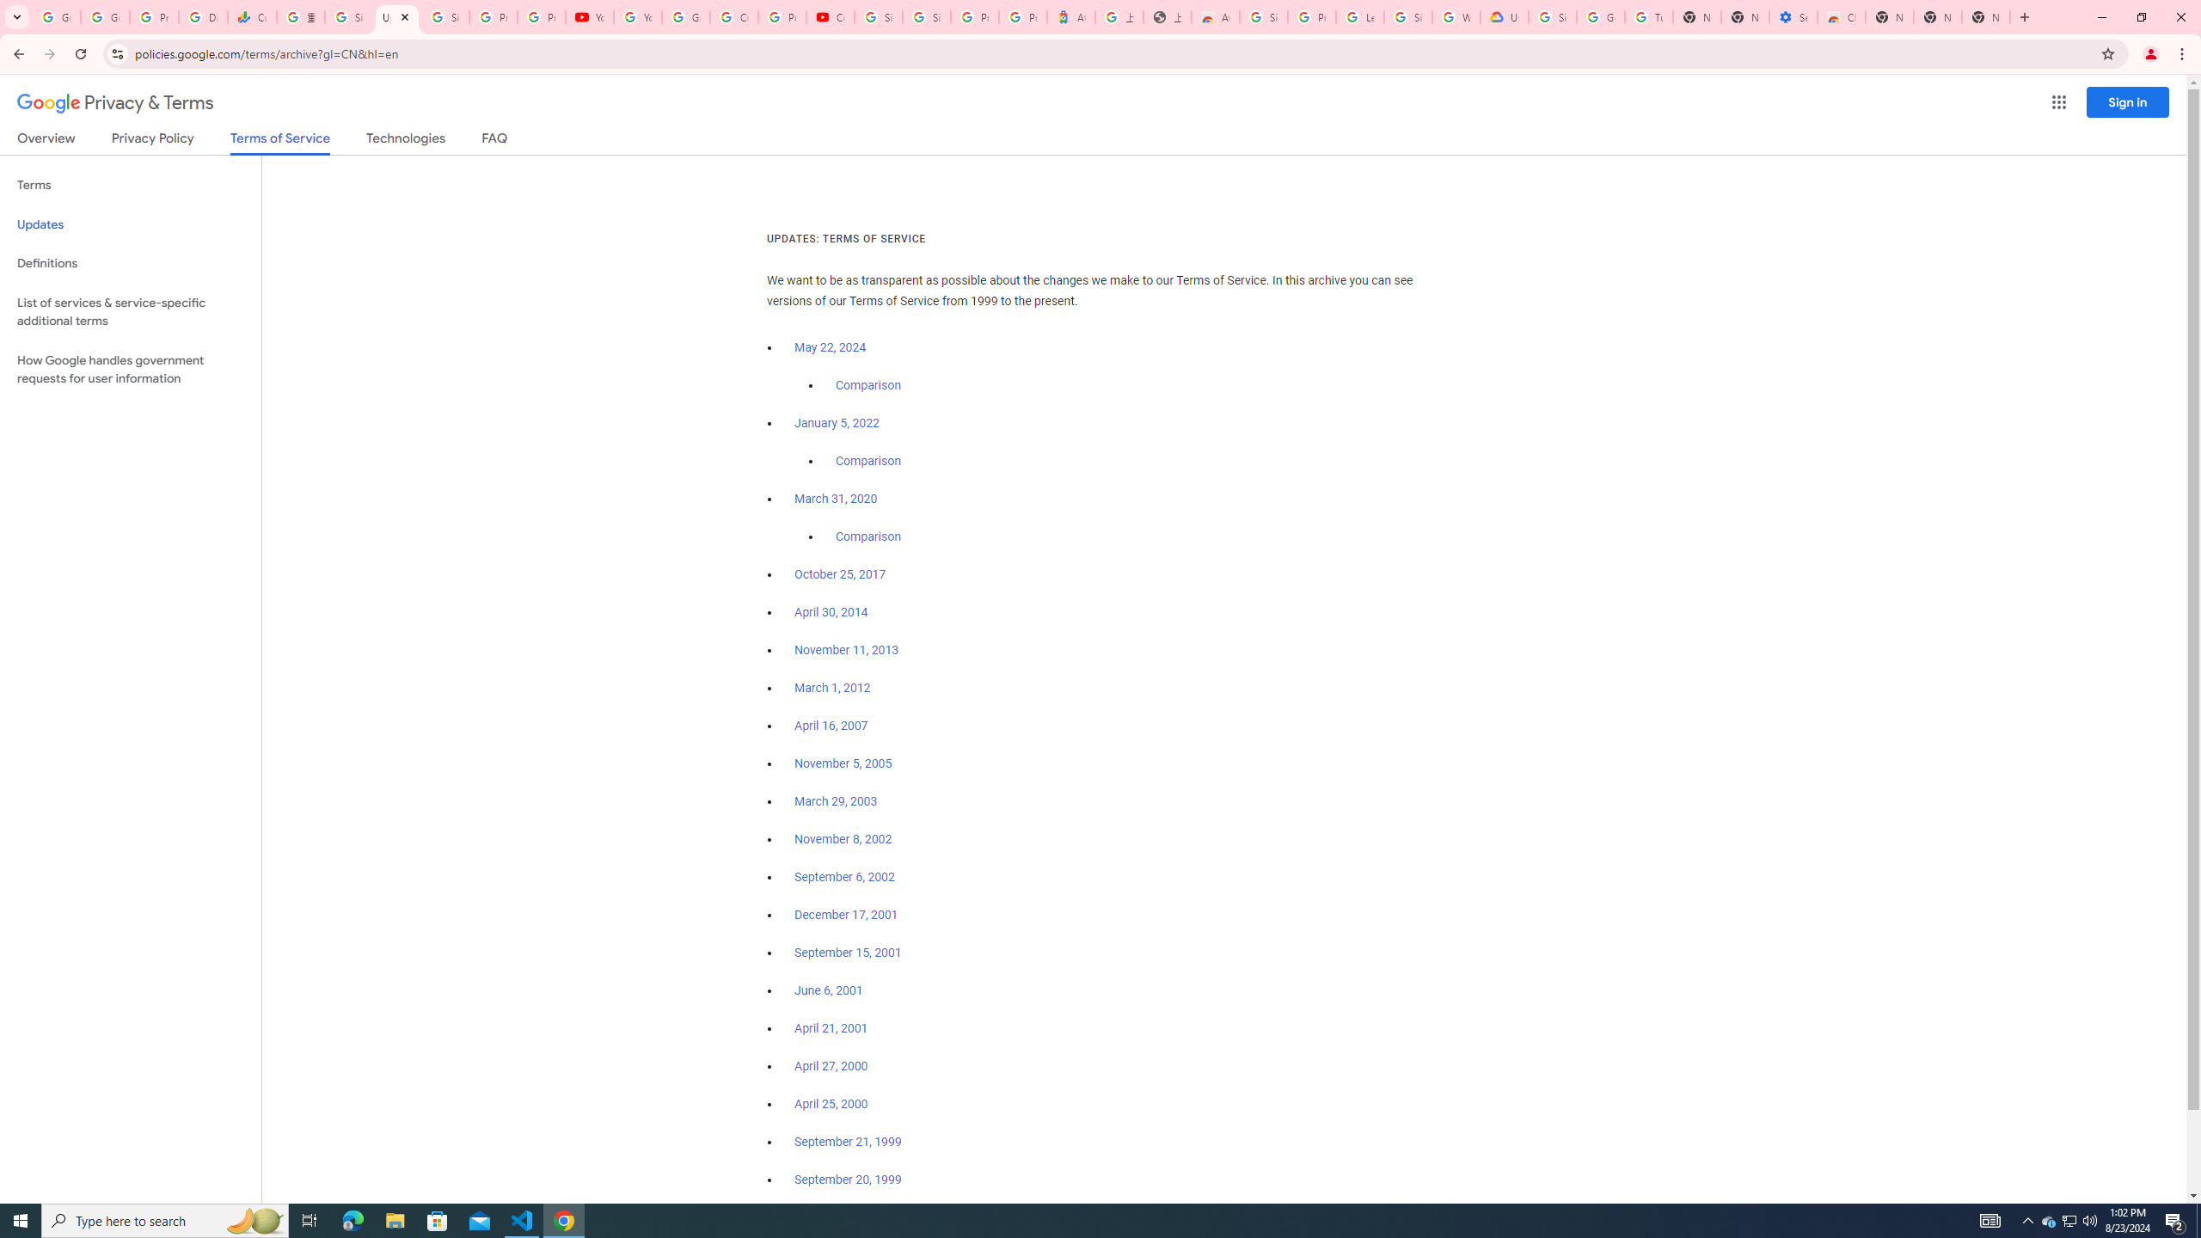  Describe the element at coordinates (844, 877) in the screenshot. I see `September 6, 2002` at that location.